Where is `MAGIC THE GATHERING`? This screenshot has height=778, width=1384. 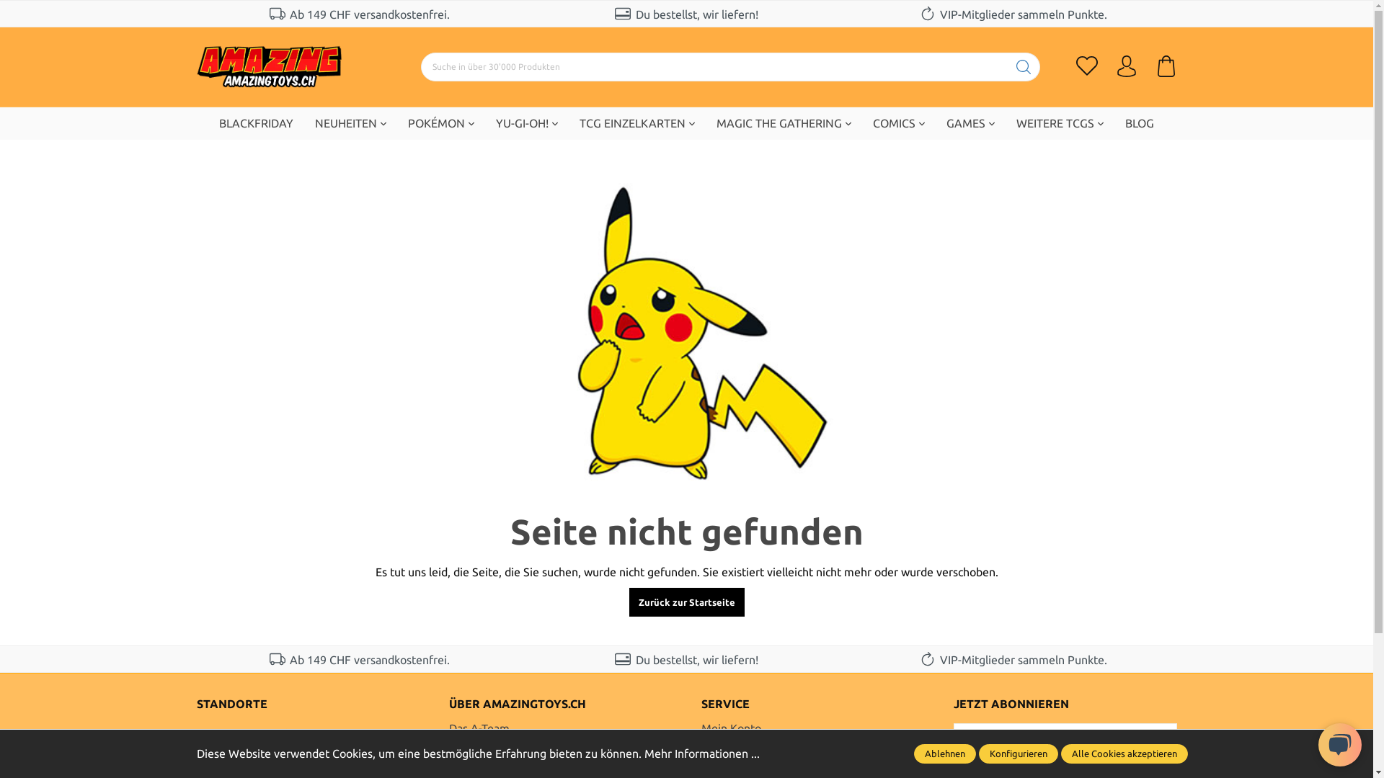
MAGIC THE GATHERING is located at coordinates (784, 123).